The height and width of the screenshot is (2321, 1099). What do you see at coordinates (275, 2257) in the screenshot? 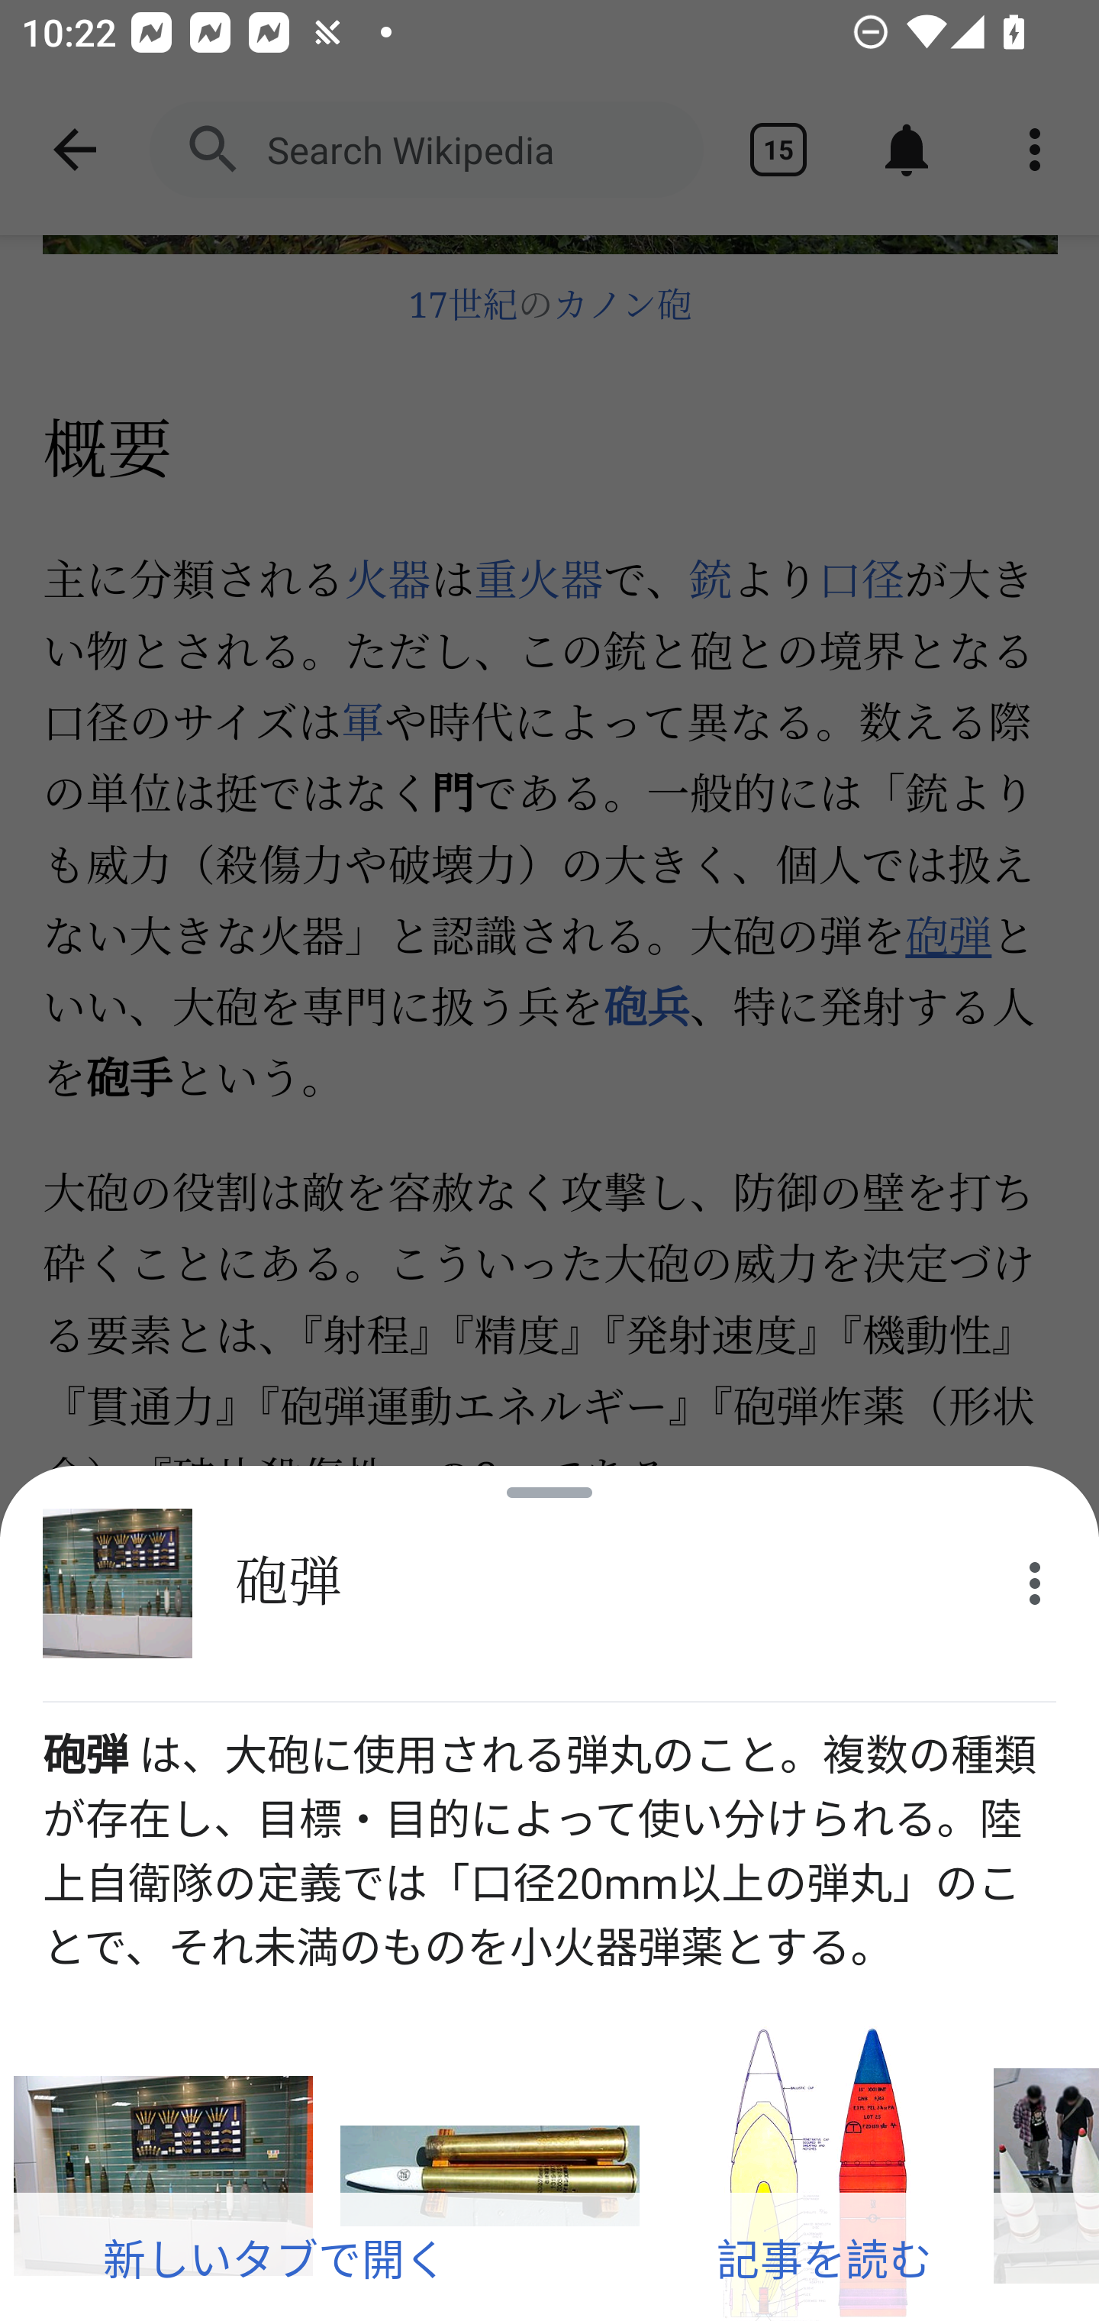
I see `新しいタブで開く` at bounding box center [275, 2257].